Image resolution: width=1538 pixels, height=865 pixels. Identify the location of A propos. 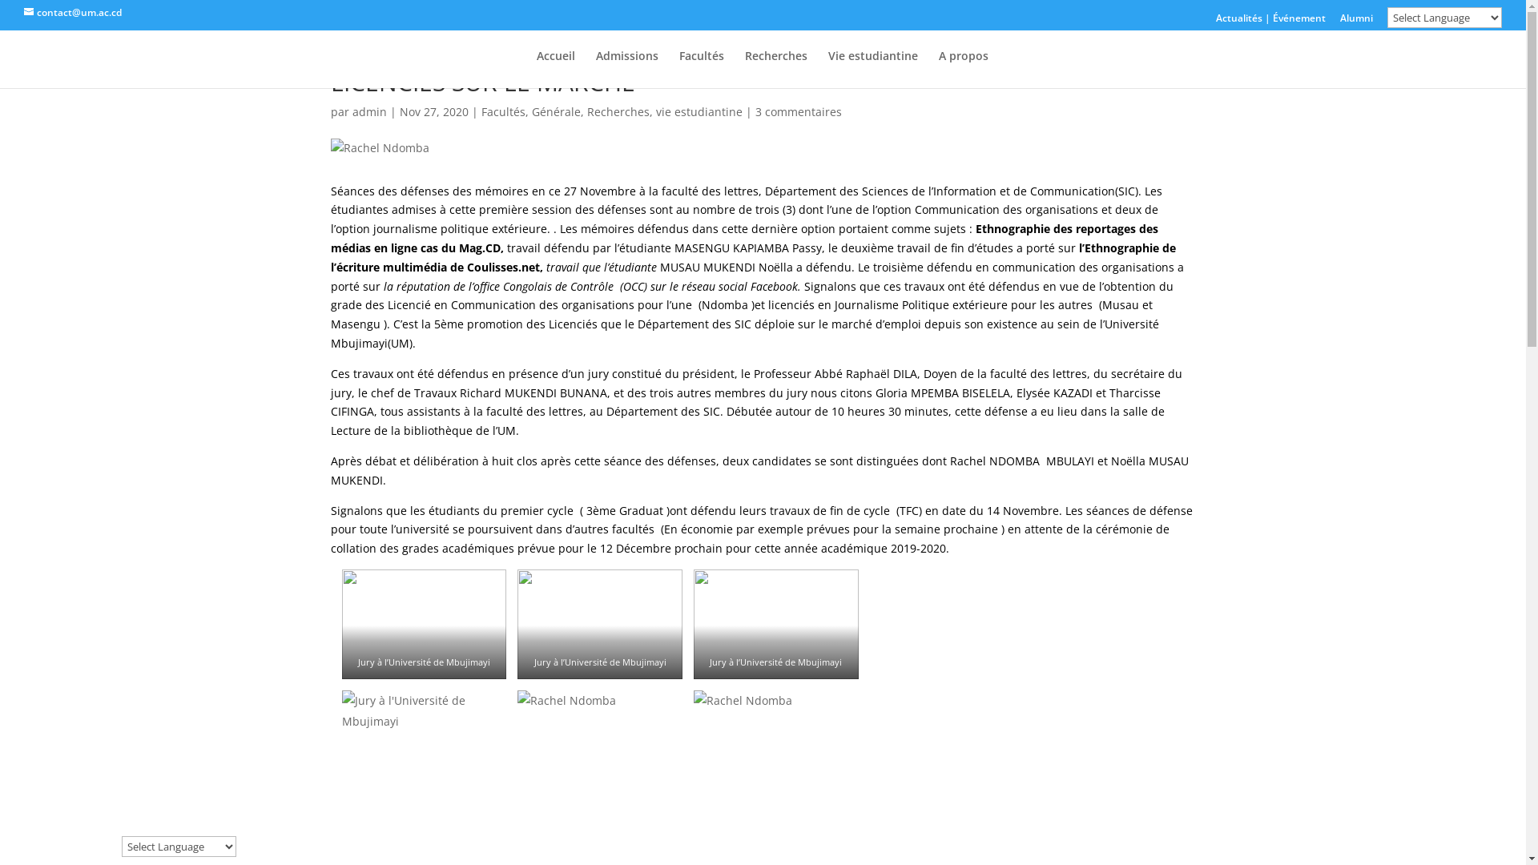
(964, 69).